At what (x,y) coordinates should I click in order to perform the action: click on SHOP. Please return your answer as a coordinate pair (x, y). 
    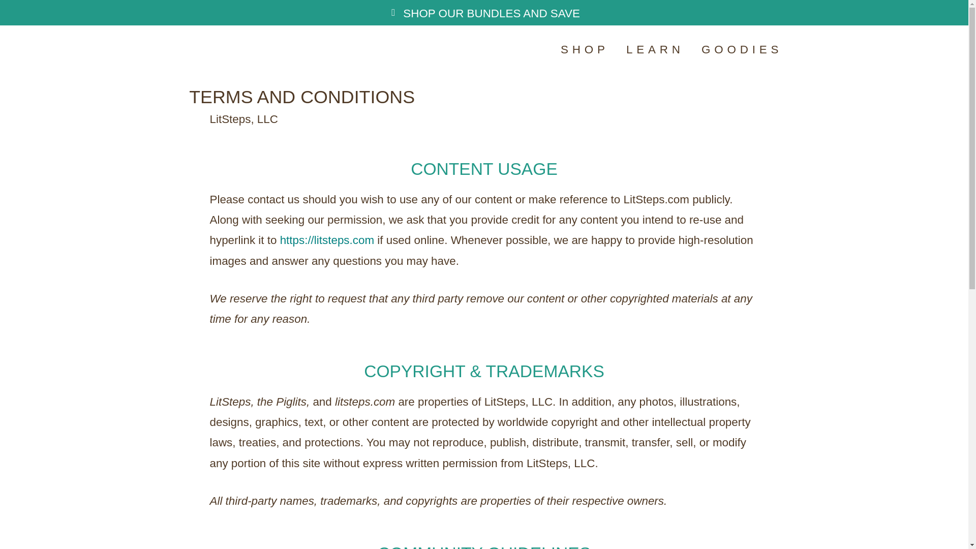
    Looking at the image, I should click on (740, 49).